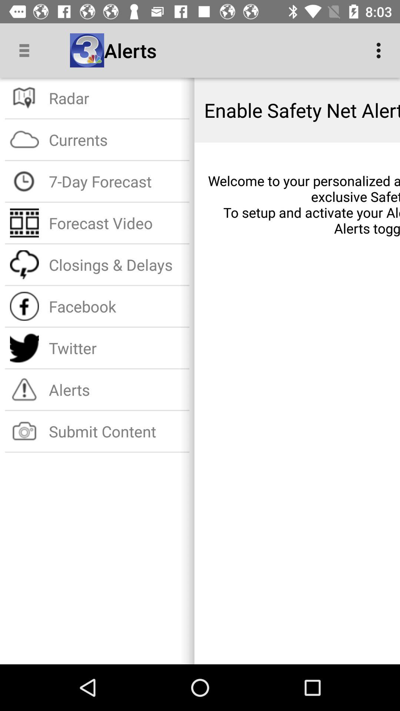  I want to click on launch the twitter icon, so click(116, 348).